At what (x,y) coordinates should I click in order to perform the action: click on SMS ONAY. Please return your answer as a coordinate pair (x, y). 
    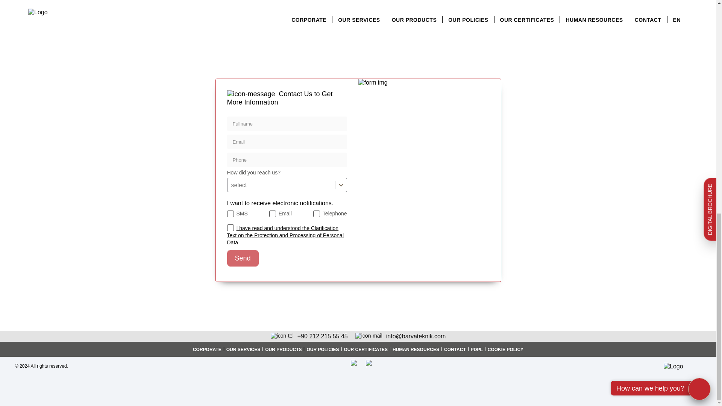
    Looking at the image, I should click on (231, 214).